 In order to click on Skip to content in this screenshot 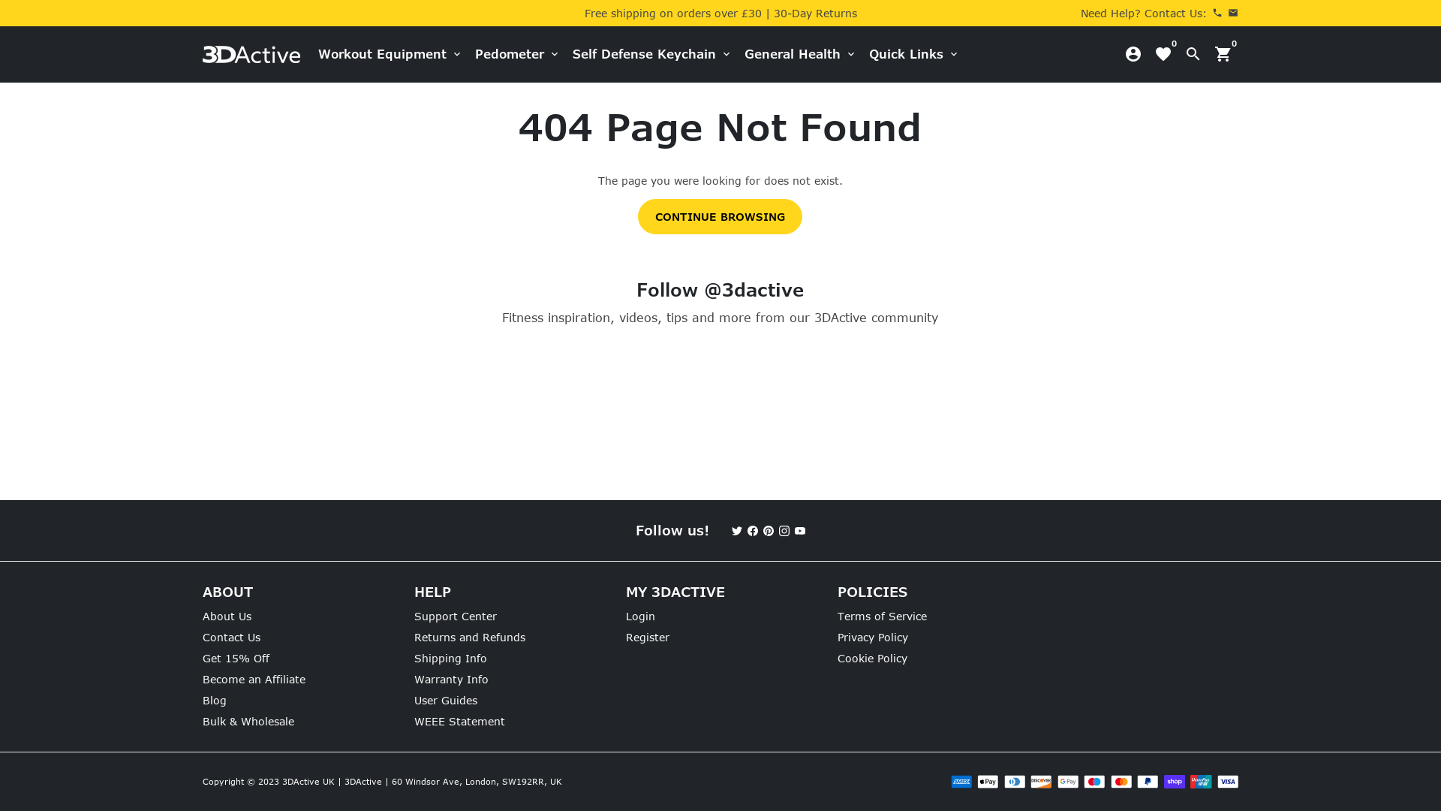, I will do `click(0, 0)`.